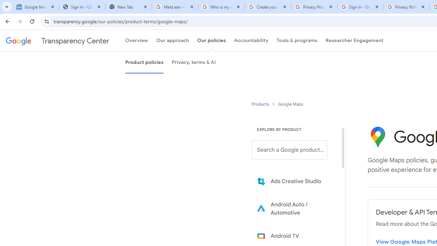  Describe the element at coordinates (128, 7) in the screenshot. I see `New Tab` at that location.